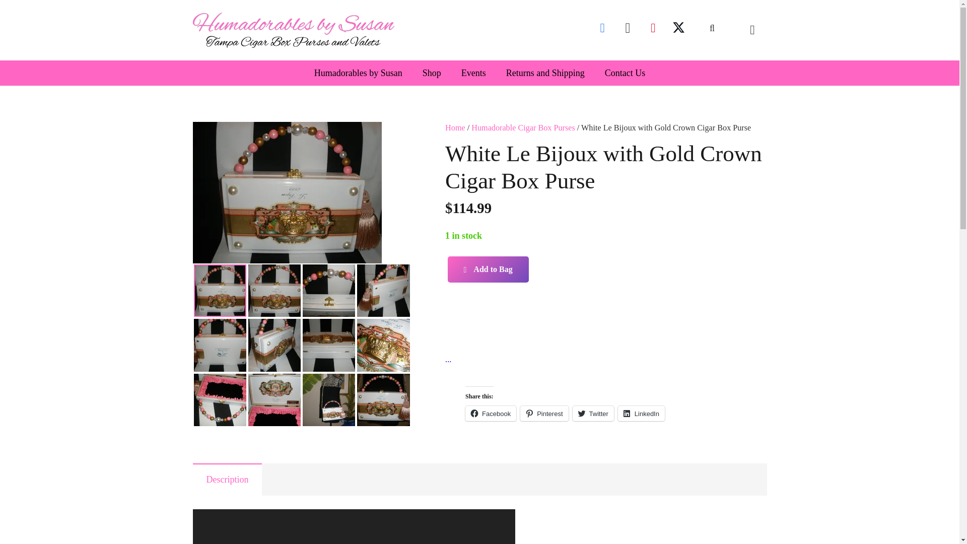 The image size is (967, 544). Describe the element at coordinates (287, 192) in the screenshot. I see `P1220063` at that location.